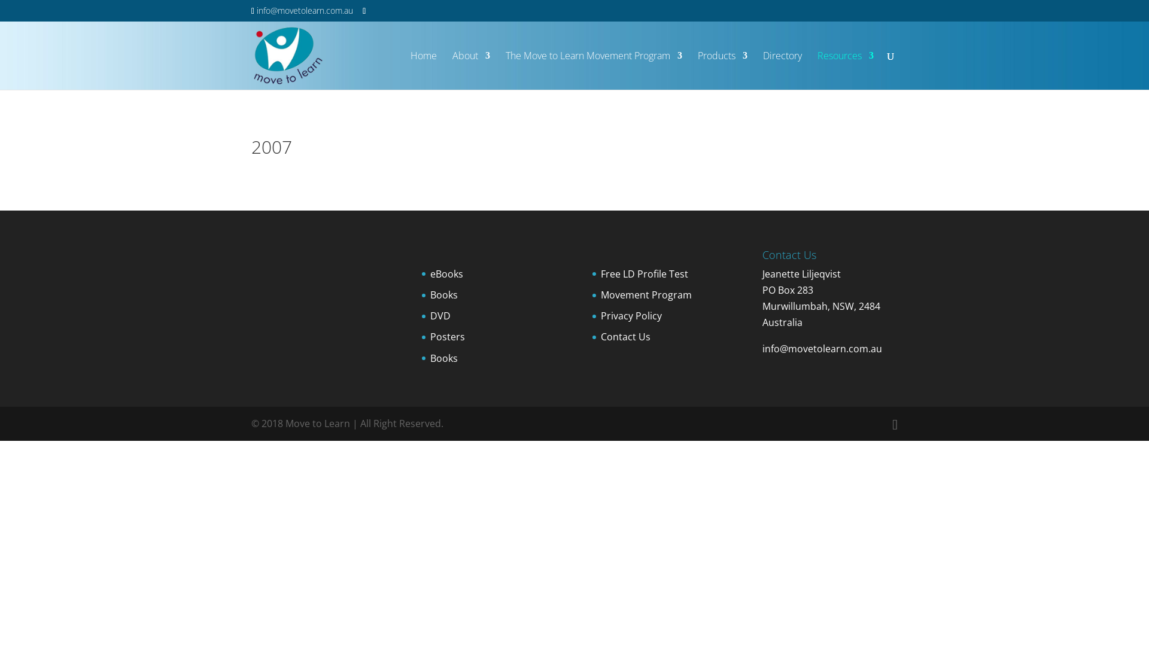 This screenshot has width=1149, height=646. What do you see at coordinates (448, 337) in the screenshot?
I see `Posters` at bounding box center [448, 337].